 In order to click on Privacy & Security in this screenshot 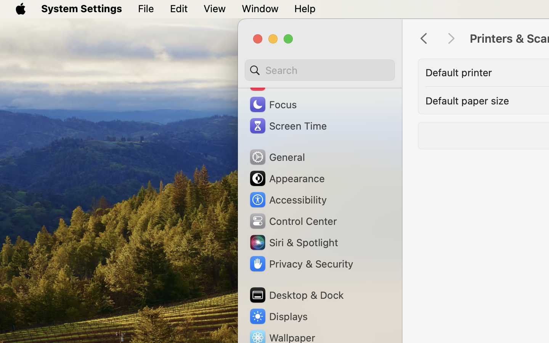, I will do `click(301, 264)`.